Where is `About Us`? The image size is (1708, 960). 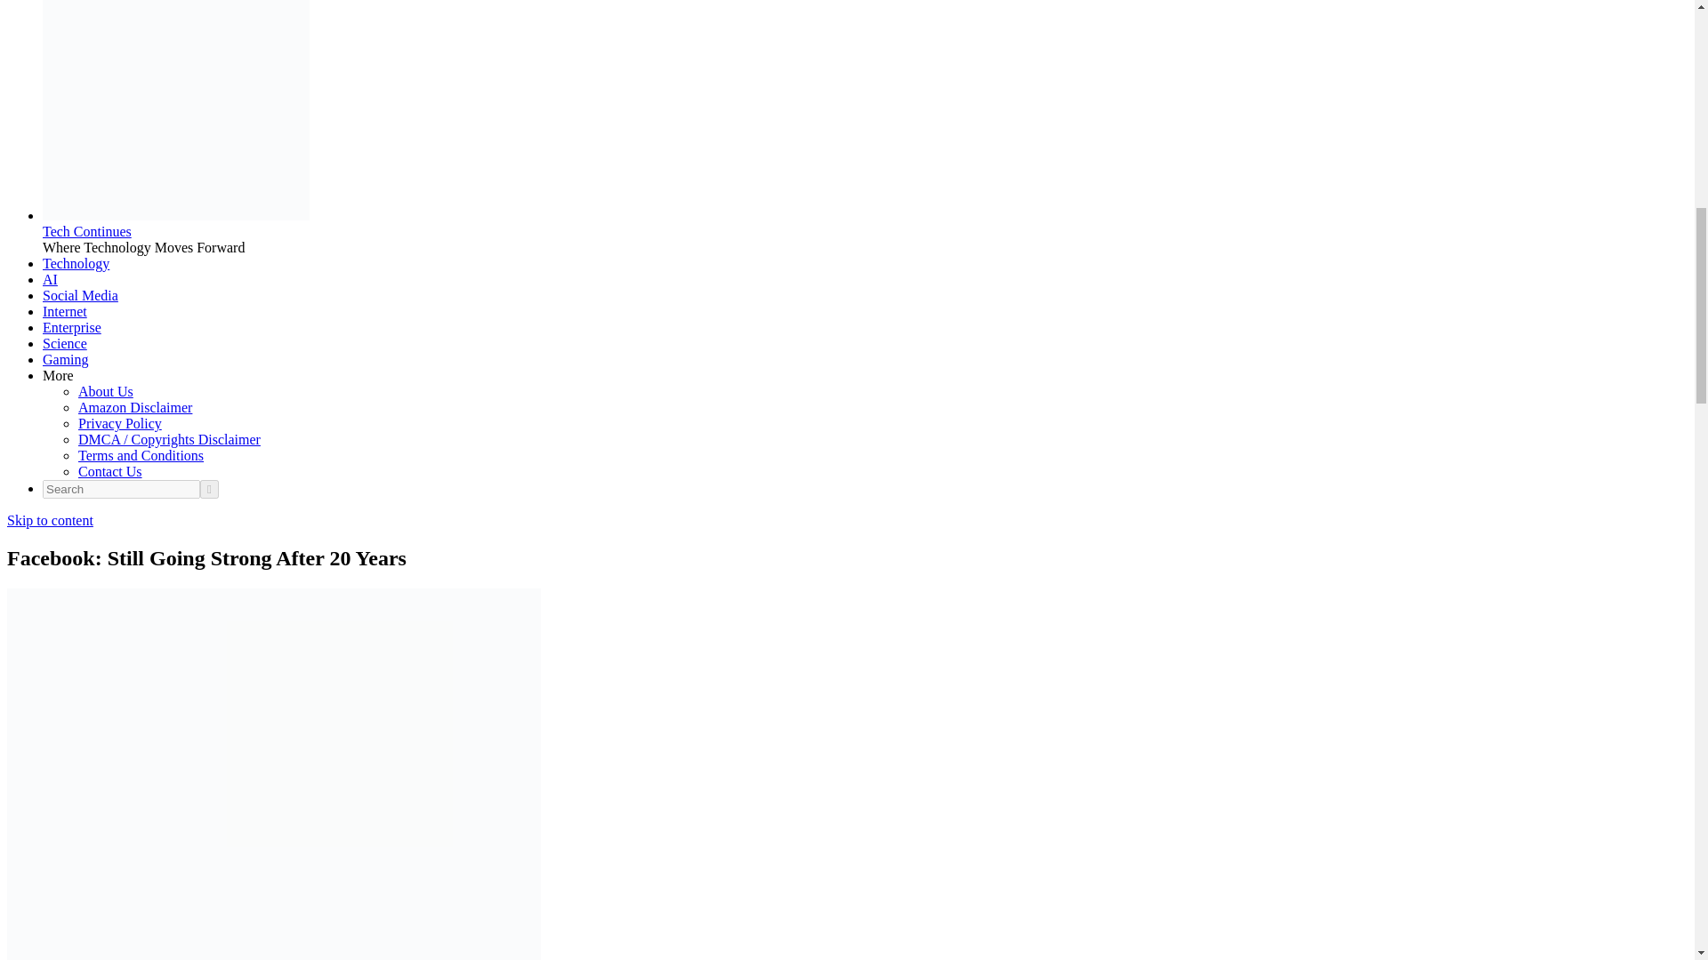 About Us is located at coordinates (105, 391).